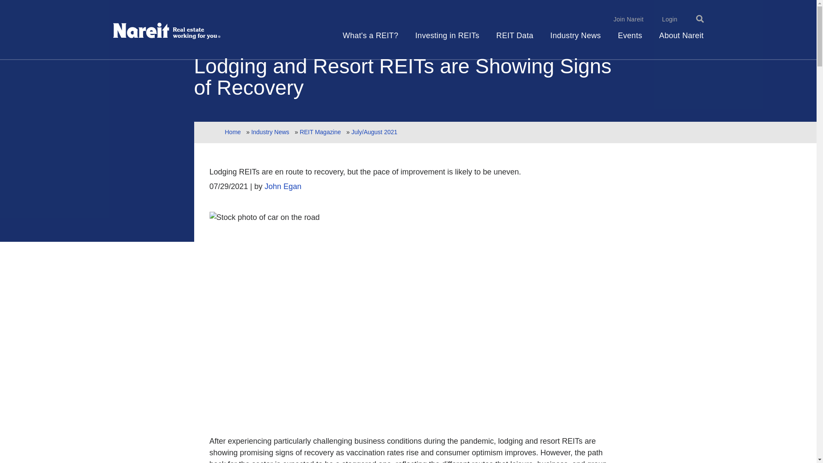 This screenshot has height=463, width=823. I want to click on Close, so click(678, 21).